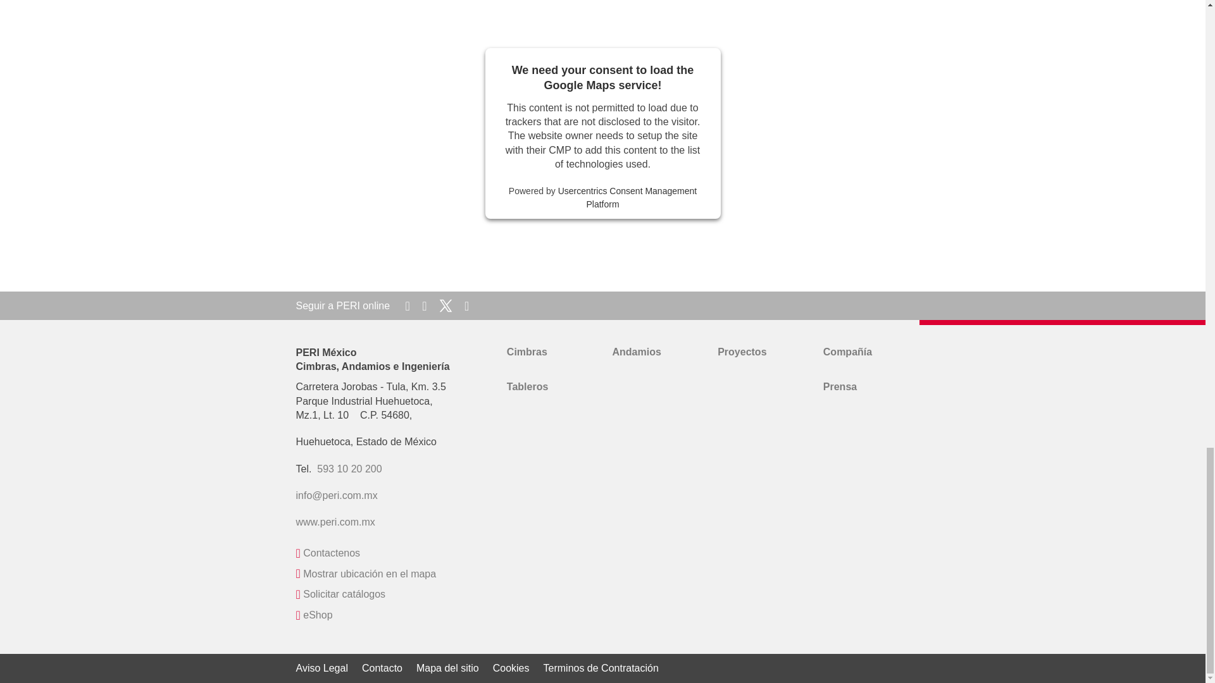  Describe the element at coordinates (447, 305) in the screenshot. I see `PERI en Twitter` at that location.